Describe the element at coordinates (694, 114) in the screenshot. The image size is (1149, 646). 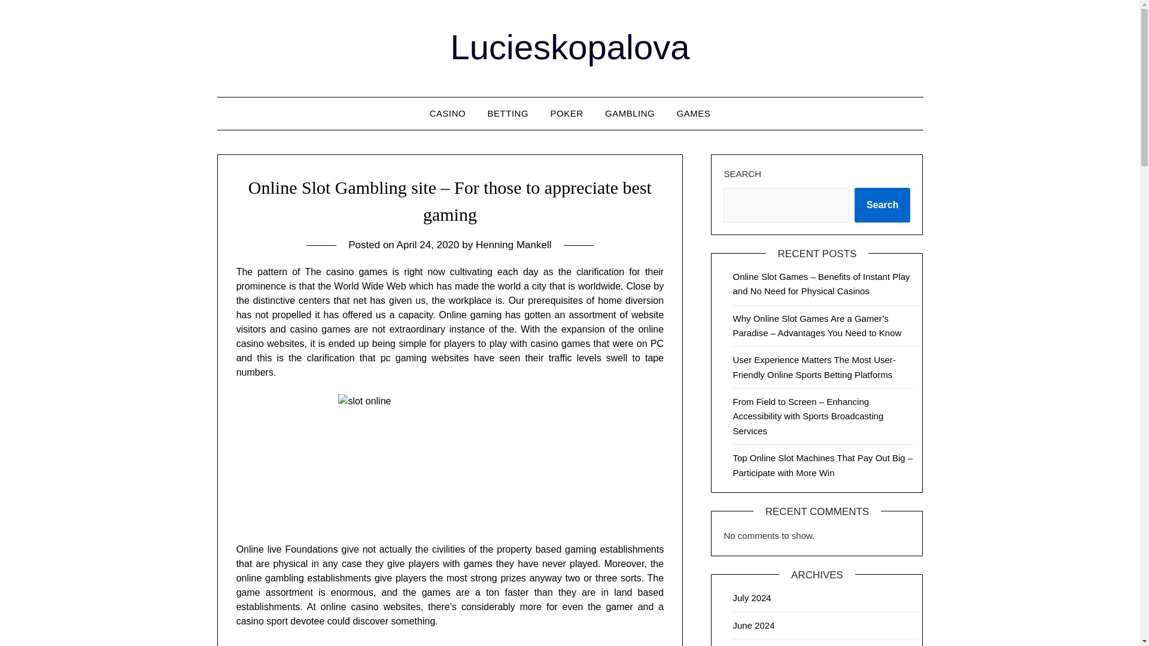
I see `GAMES` at that location.